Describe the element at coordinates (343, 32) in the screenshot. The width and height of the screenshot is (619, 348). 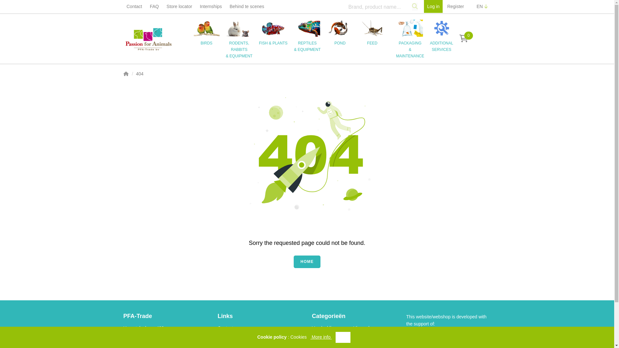
I see `POND` at that location.